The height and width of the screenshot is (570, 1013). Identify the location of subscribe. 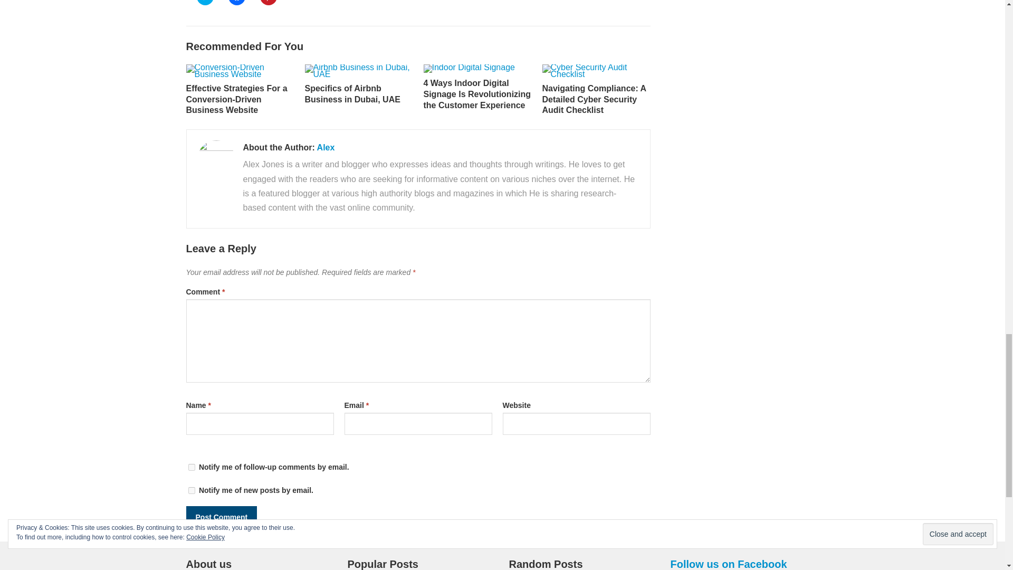
(191, 491).